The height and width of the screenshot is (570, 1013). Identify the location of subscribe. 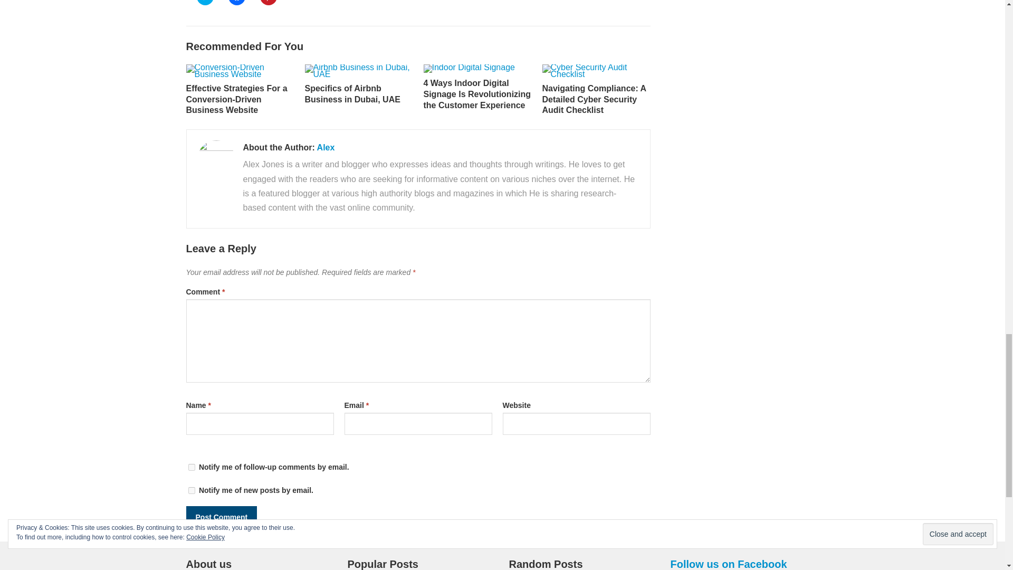
(191, 491).